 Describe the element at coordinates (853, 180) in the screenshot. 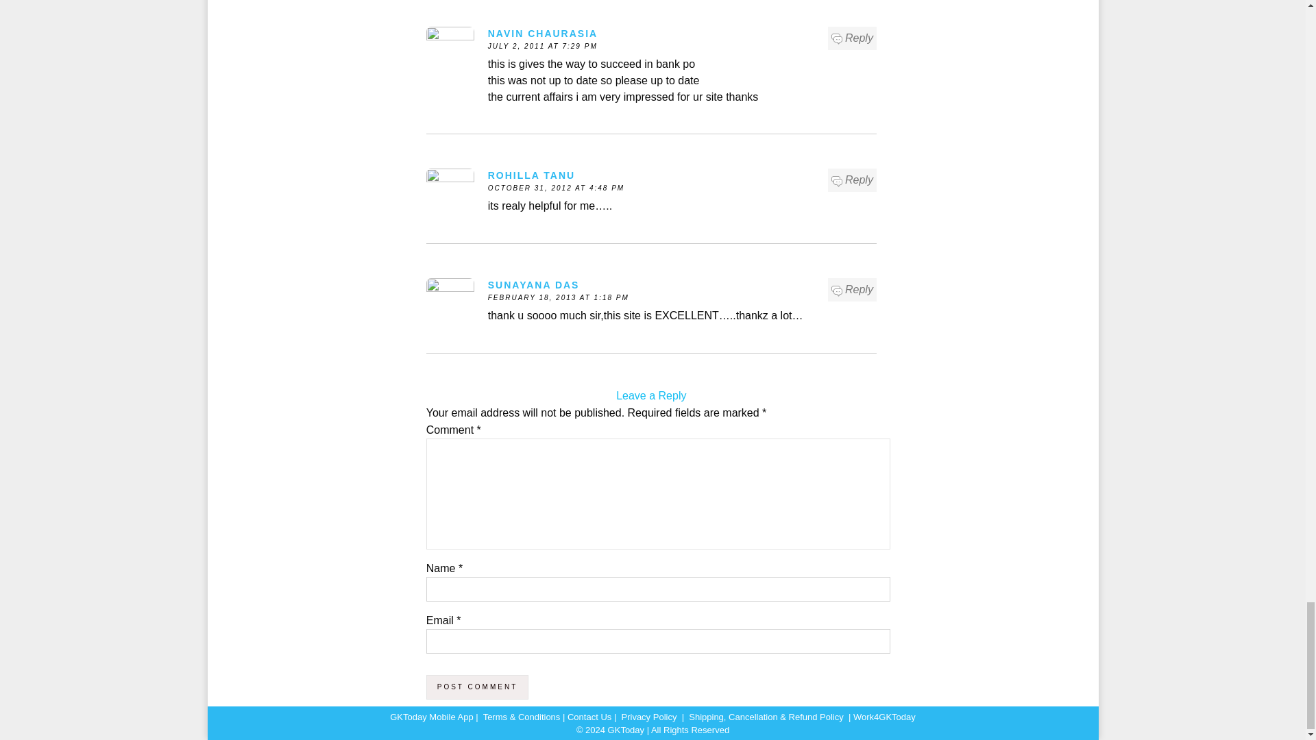

I see `Reply` at that location.